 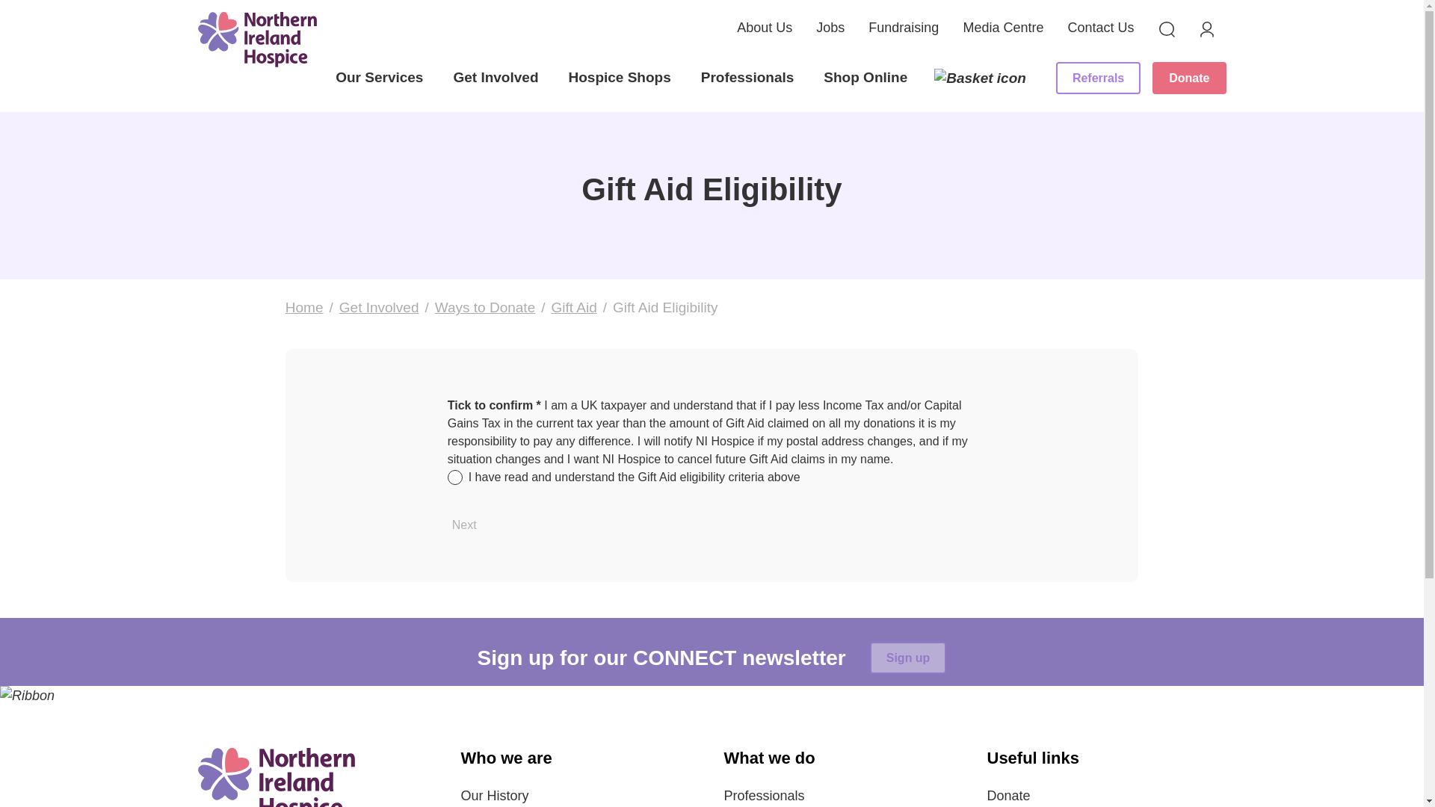 What do you see at coordinates (1003, 27) in the screenshot?
I see `Media Centre` at bounding box center [1003, 27].